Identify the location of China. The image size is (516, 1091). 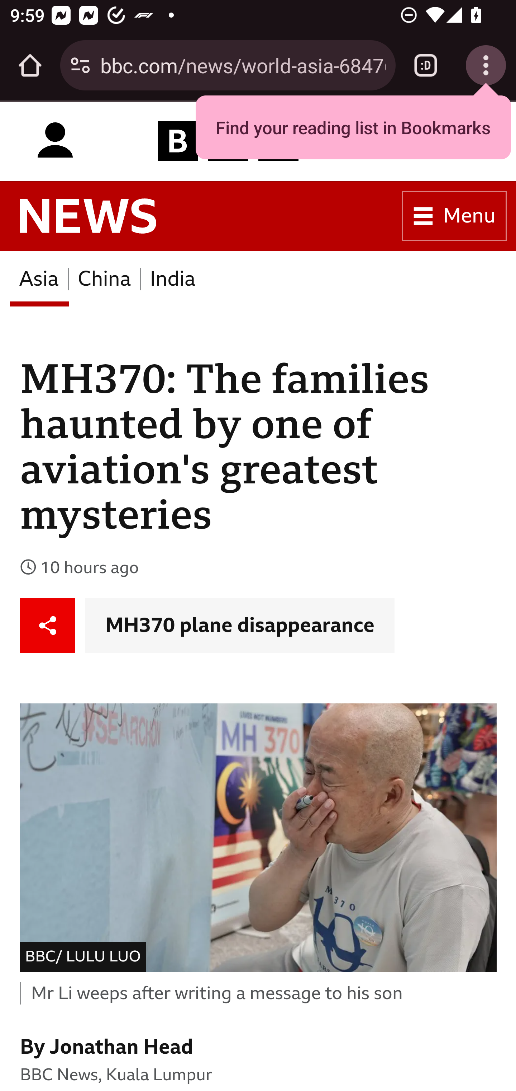
(104, 278).